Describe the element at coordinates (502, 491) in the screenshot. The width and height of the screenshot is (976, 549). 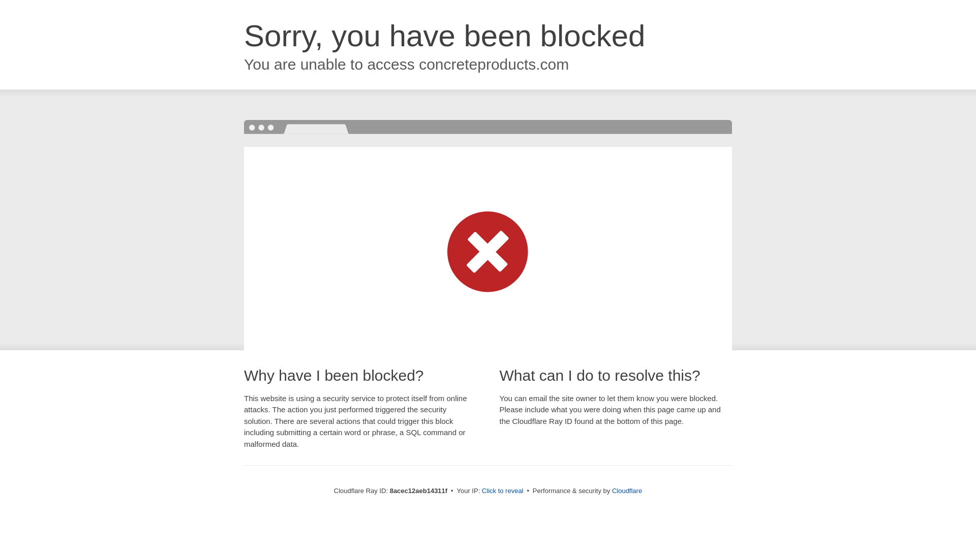
I see `Click to reveal` at that location.